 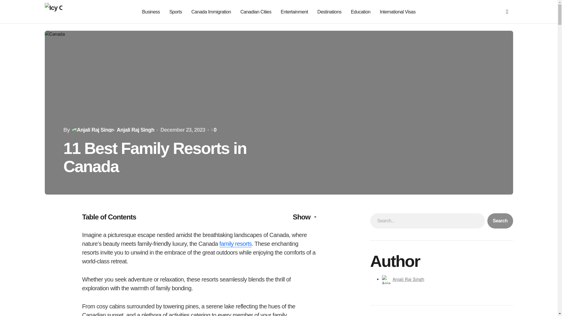 What do you see at coordinates (329, 12) in the screenshot?
I see `Destinations` at bounding box center [329, 12].